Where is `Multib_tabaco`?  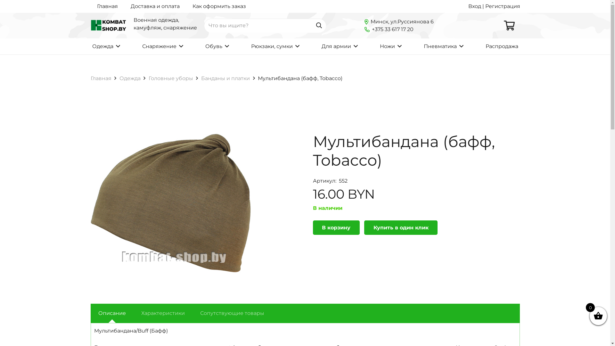 Multib_tabaco is located at coordinates (170, 203).